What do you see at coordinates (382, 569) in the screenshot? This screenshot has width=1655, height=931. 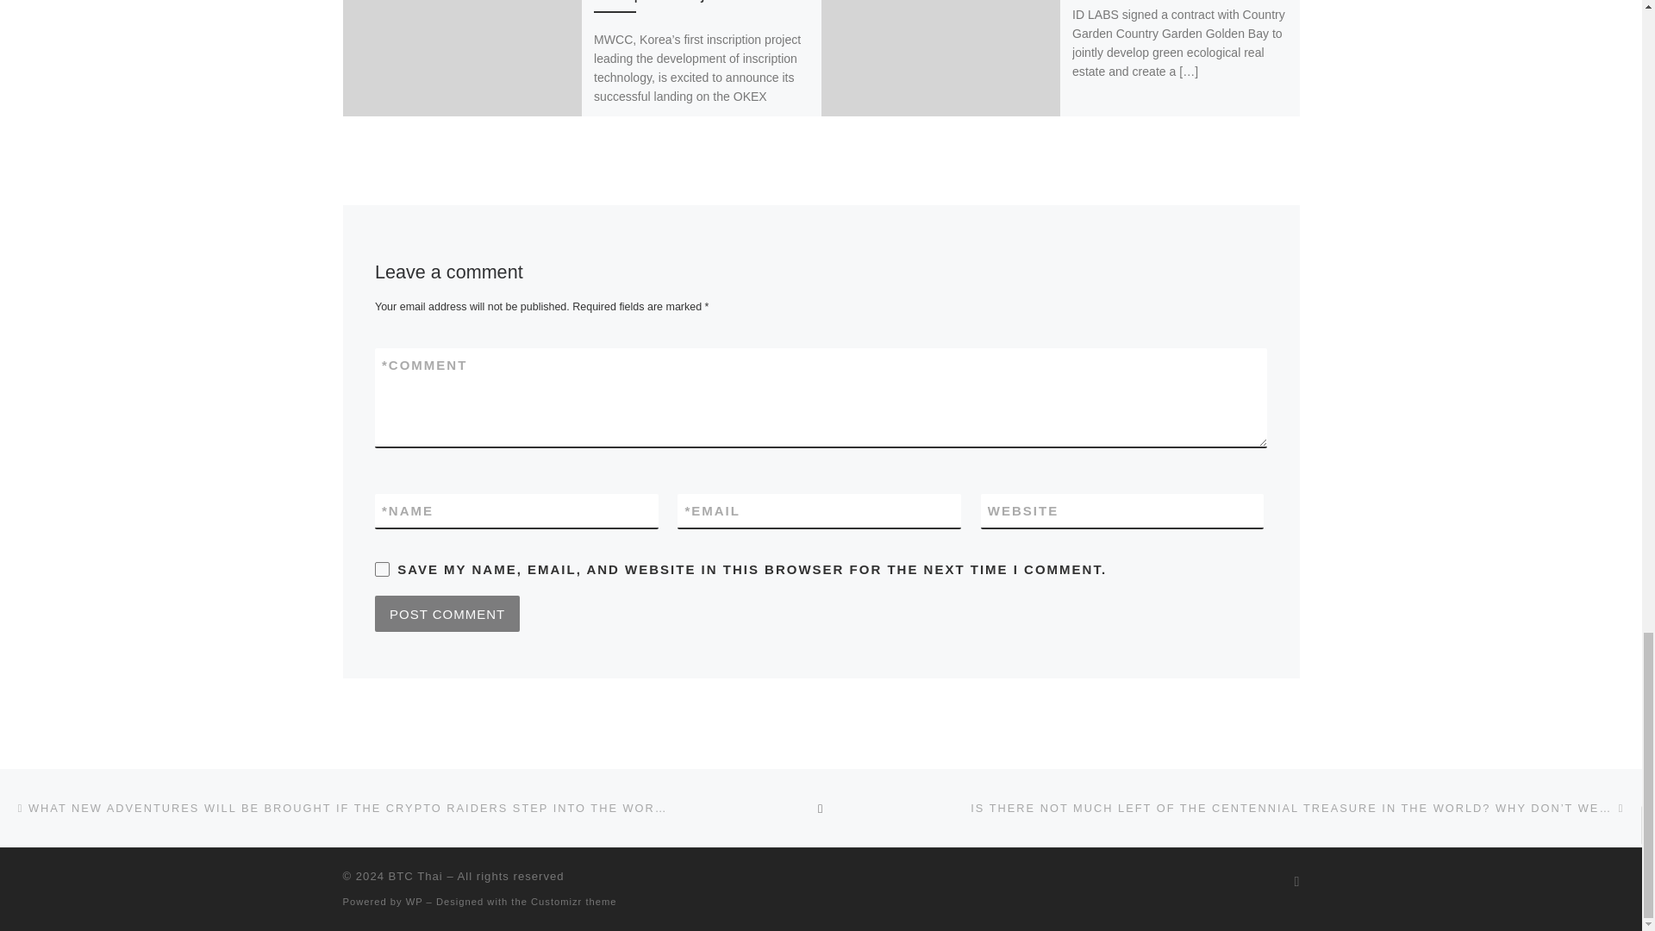 I see `yes` at bounding box center [382, 569].